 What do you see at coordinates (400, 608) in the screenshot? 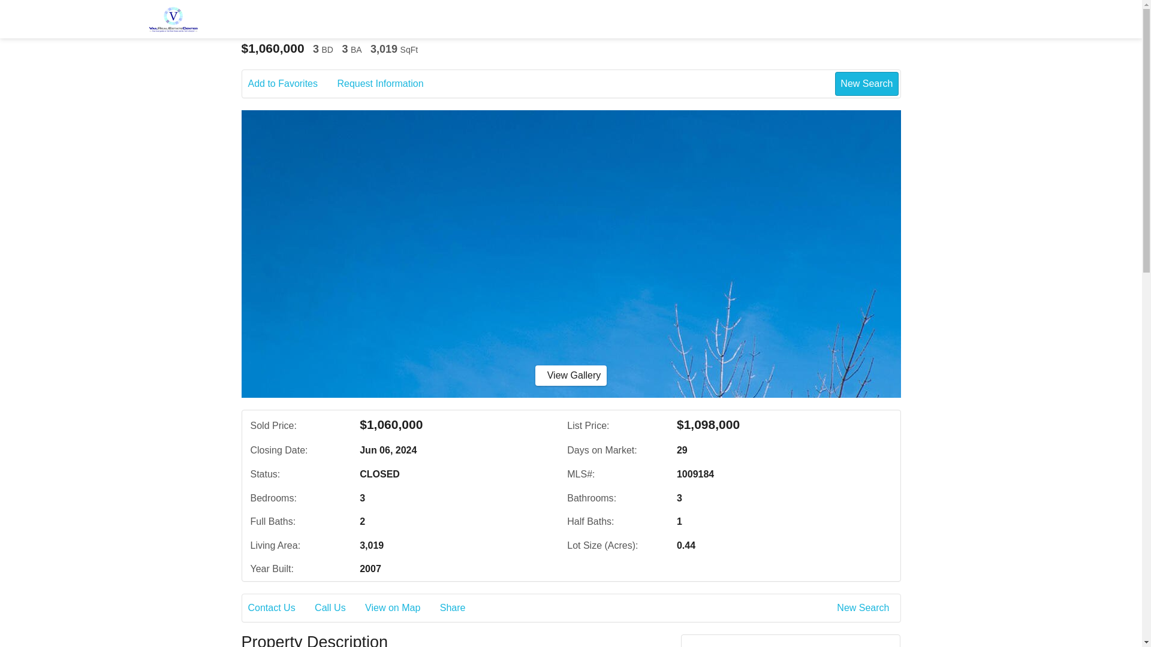
I see `View on Map` at bounding box center [400, 608].